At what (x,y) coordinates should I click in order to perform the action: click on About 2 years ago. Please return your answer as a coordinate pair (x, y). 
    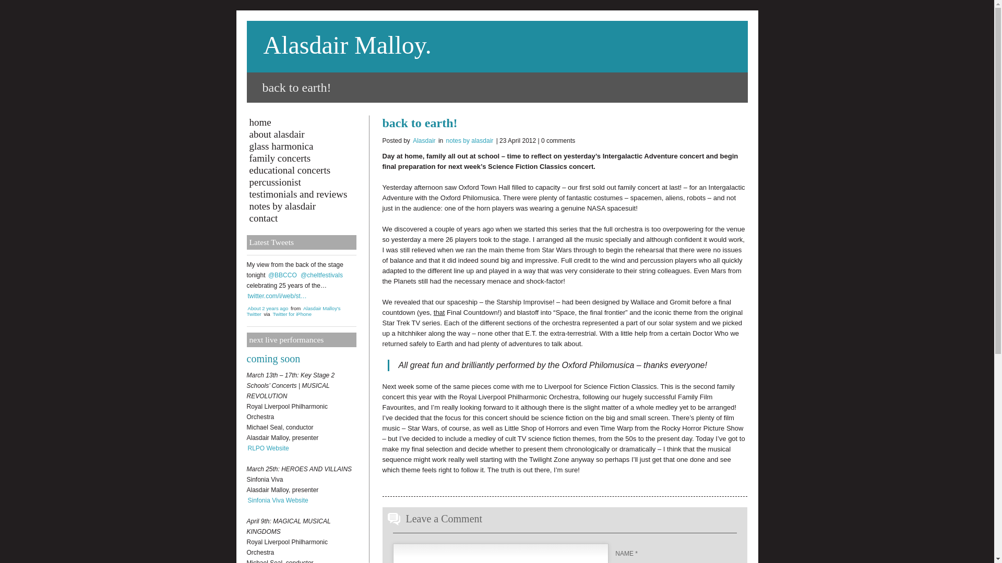
    Looking at the image, I should click on (268, 309).